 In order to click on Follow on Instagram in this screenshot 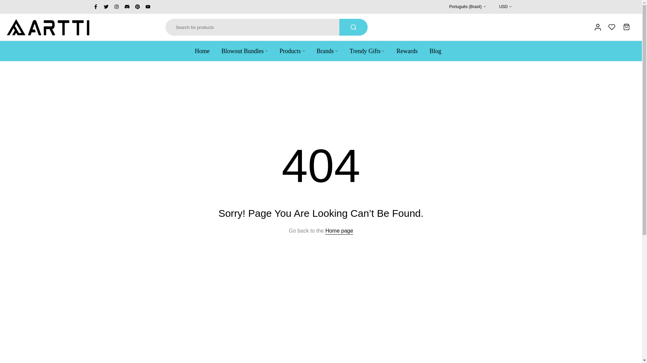, I will do `click(116, 7)`.